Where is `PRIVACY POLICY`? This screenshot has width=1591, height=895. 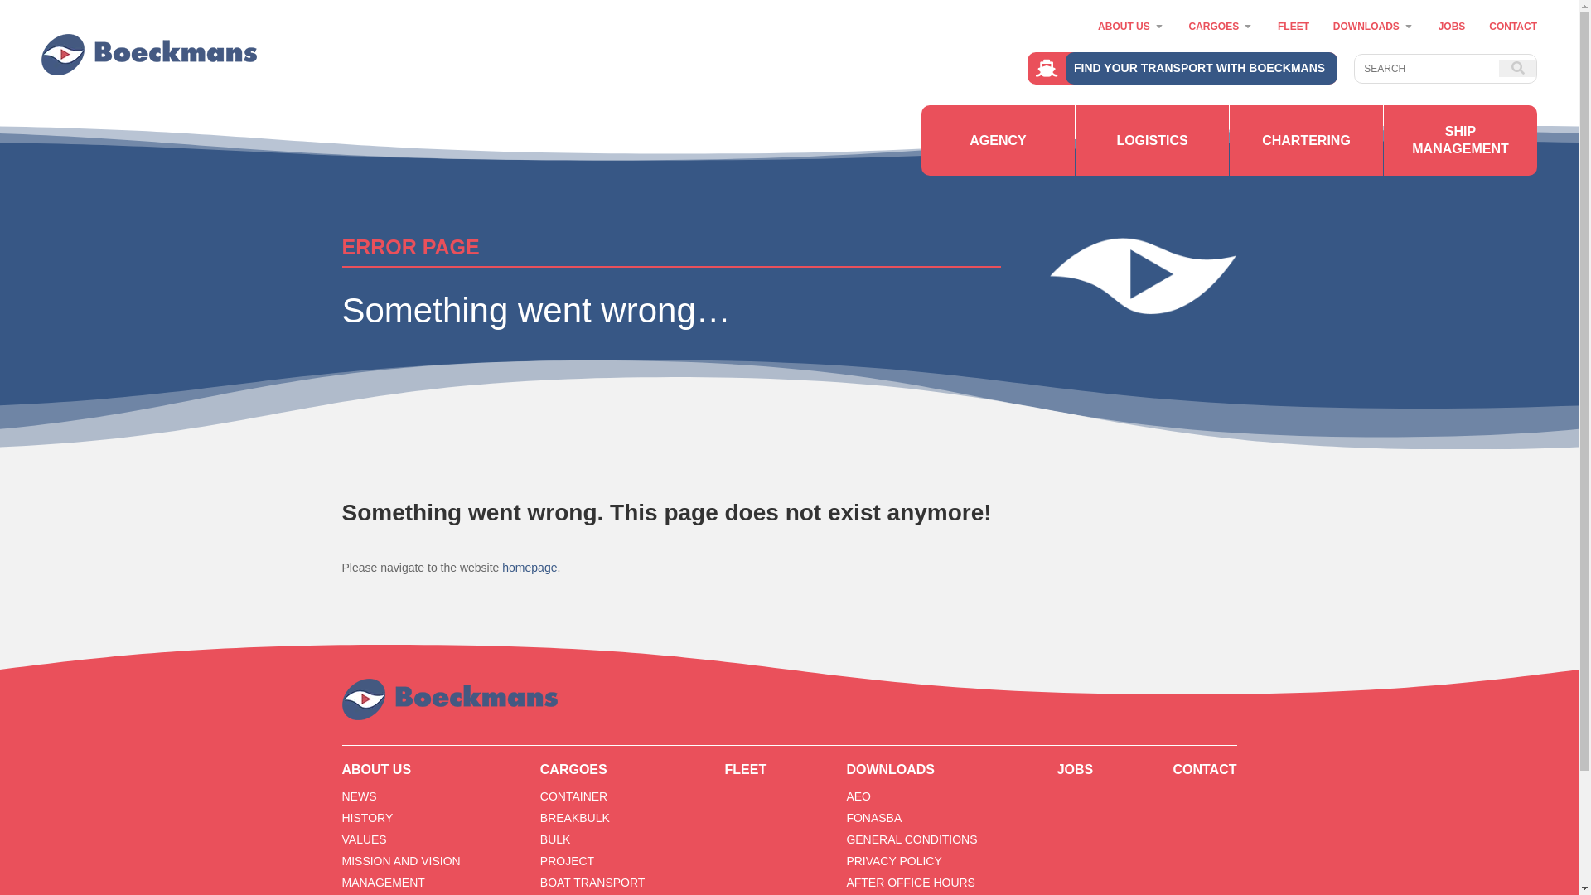 PRIVACY POLICY is located at coordinates (893, 861).